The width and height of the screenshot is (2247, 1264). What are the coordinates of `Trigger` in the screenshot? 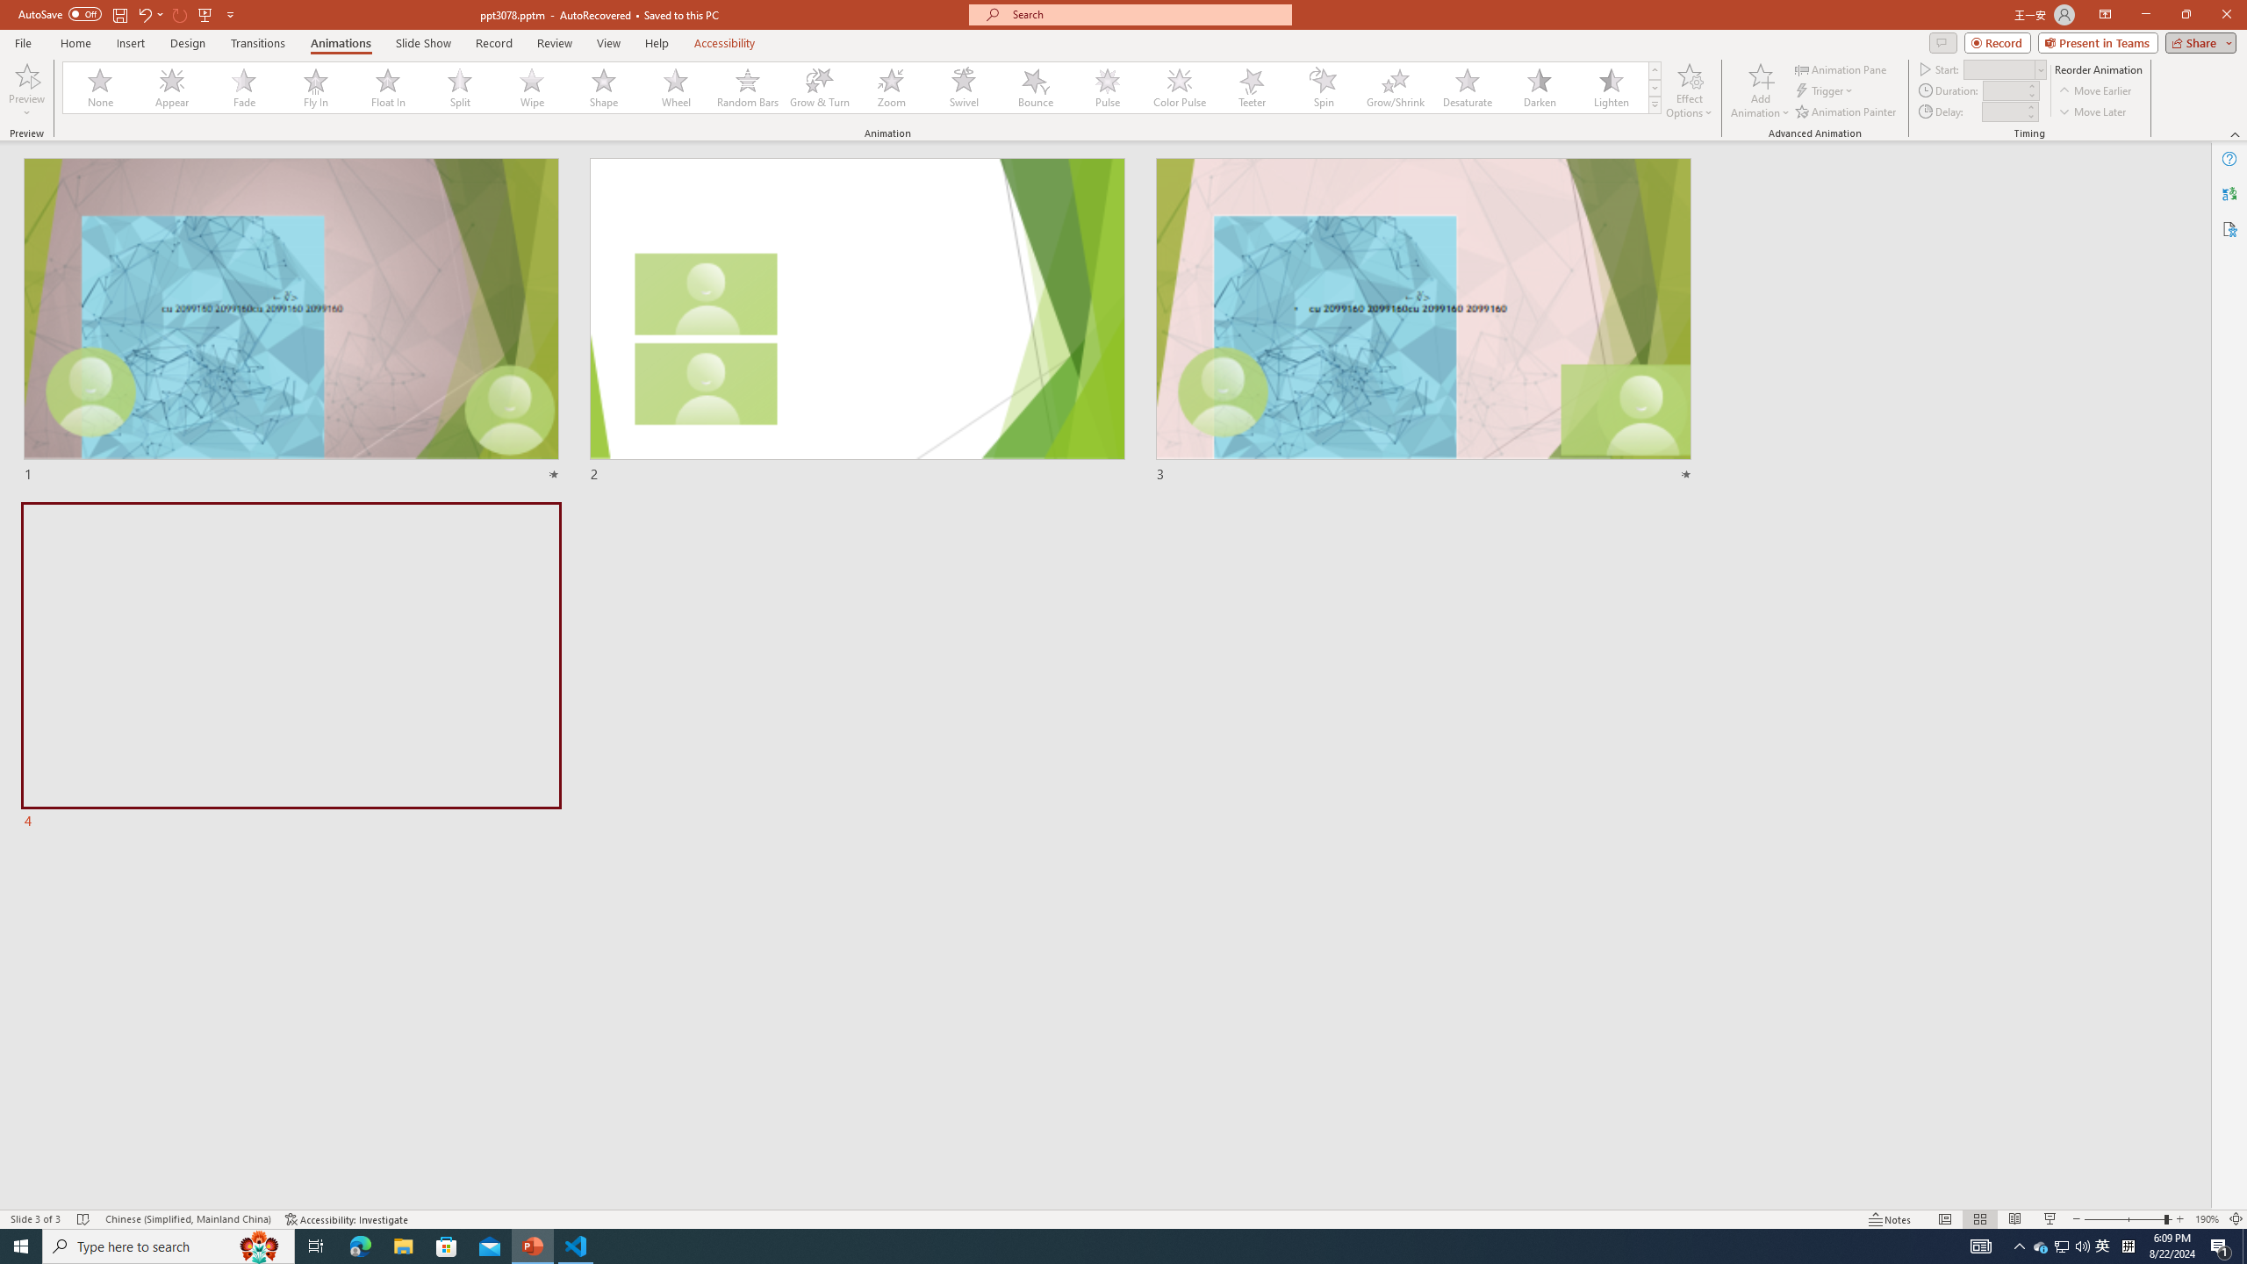 It's located at (1826, 91).